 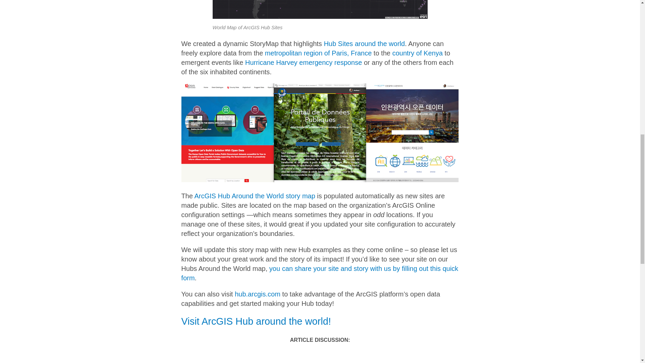 What do you see at coordinates (417, 53) in the screenshot?
I see `Kenya Open Data` at bounding box center [417, 53].